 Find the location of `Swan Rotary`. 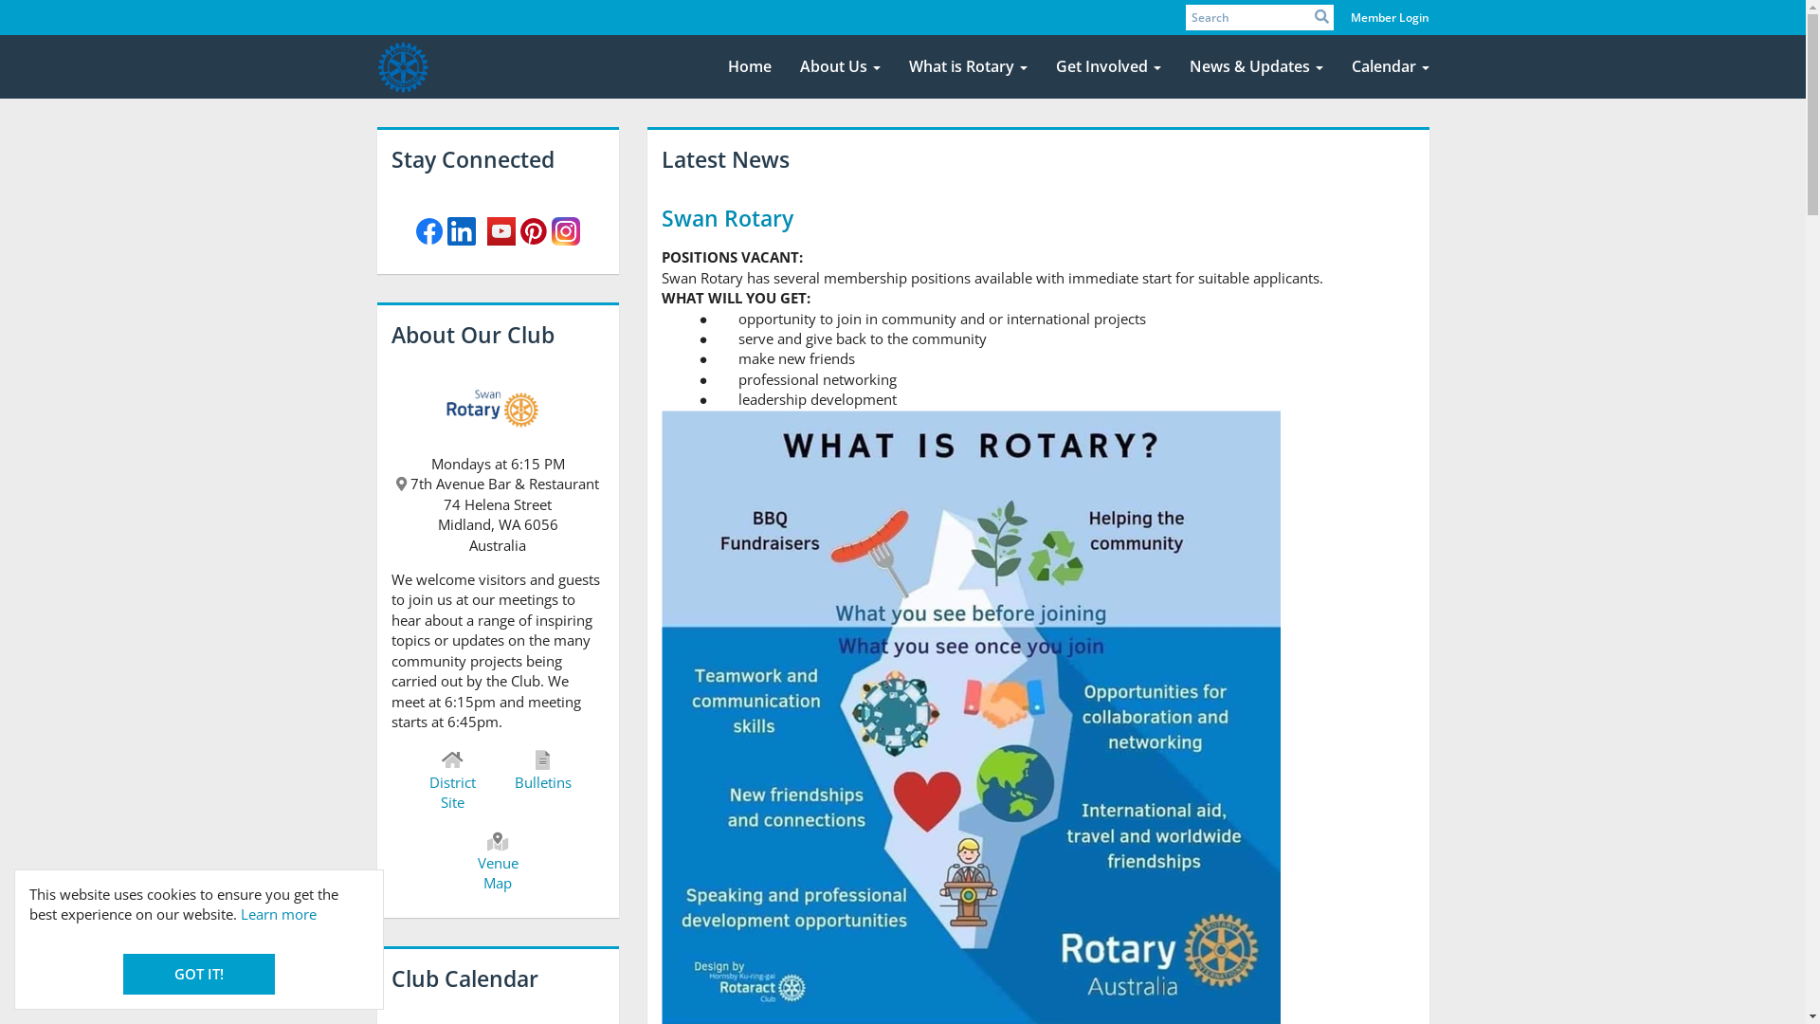

Swan Rotary is located at coordinates (728, 218).